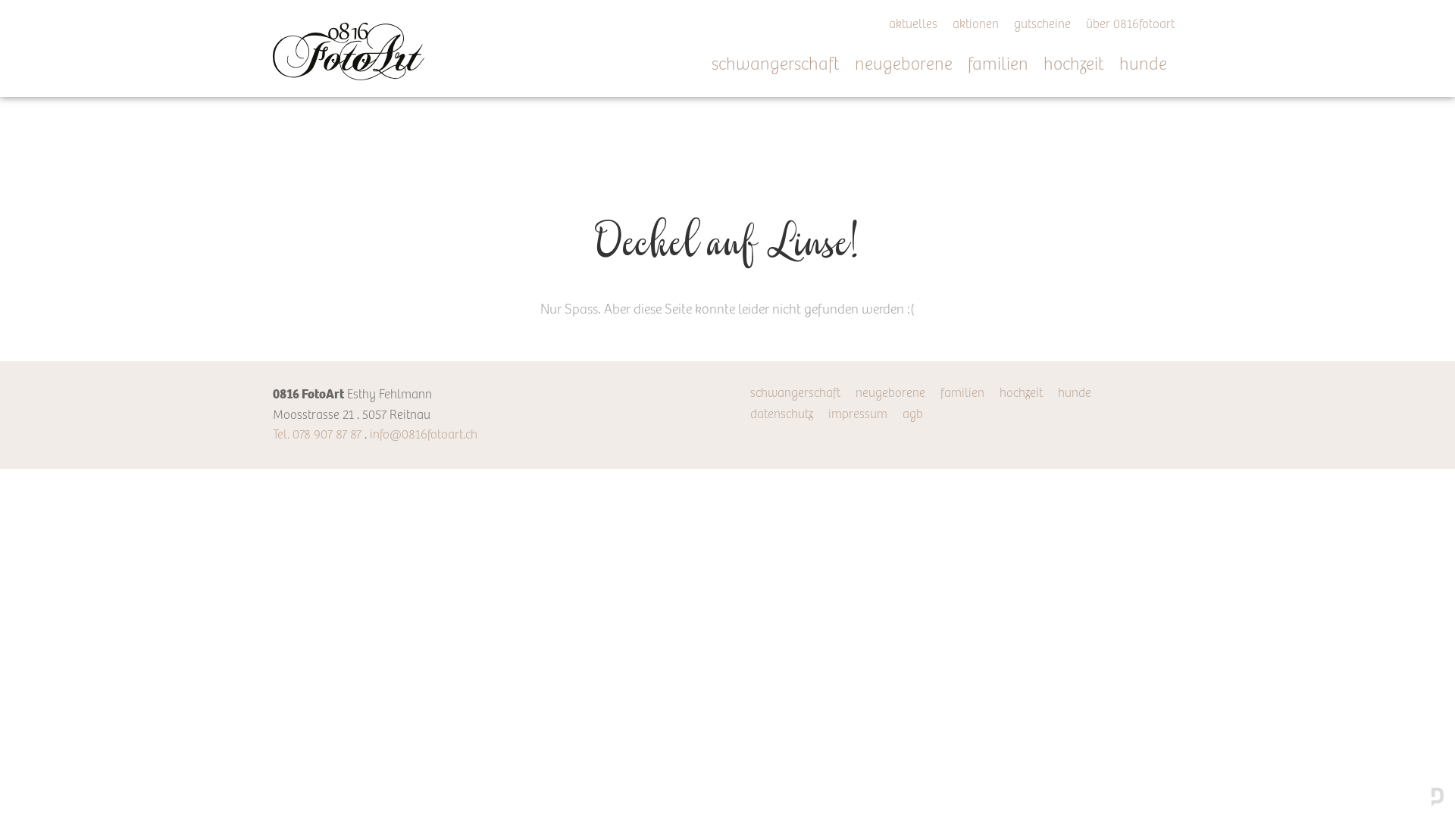 Image resolution: width=1455 pixels, height=818 pixels. Describe the element at coordinates (911, 65) in the screenshot. I see `neugeborene` at that location.